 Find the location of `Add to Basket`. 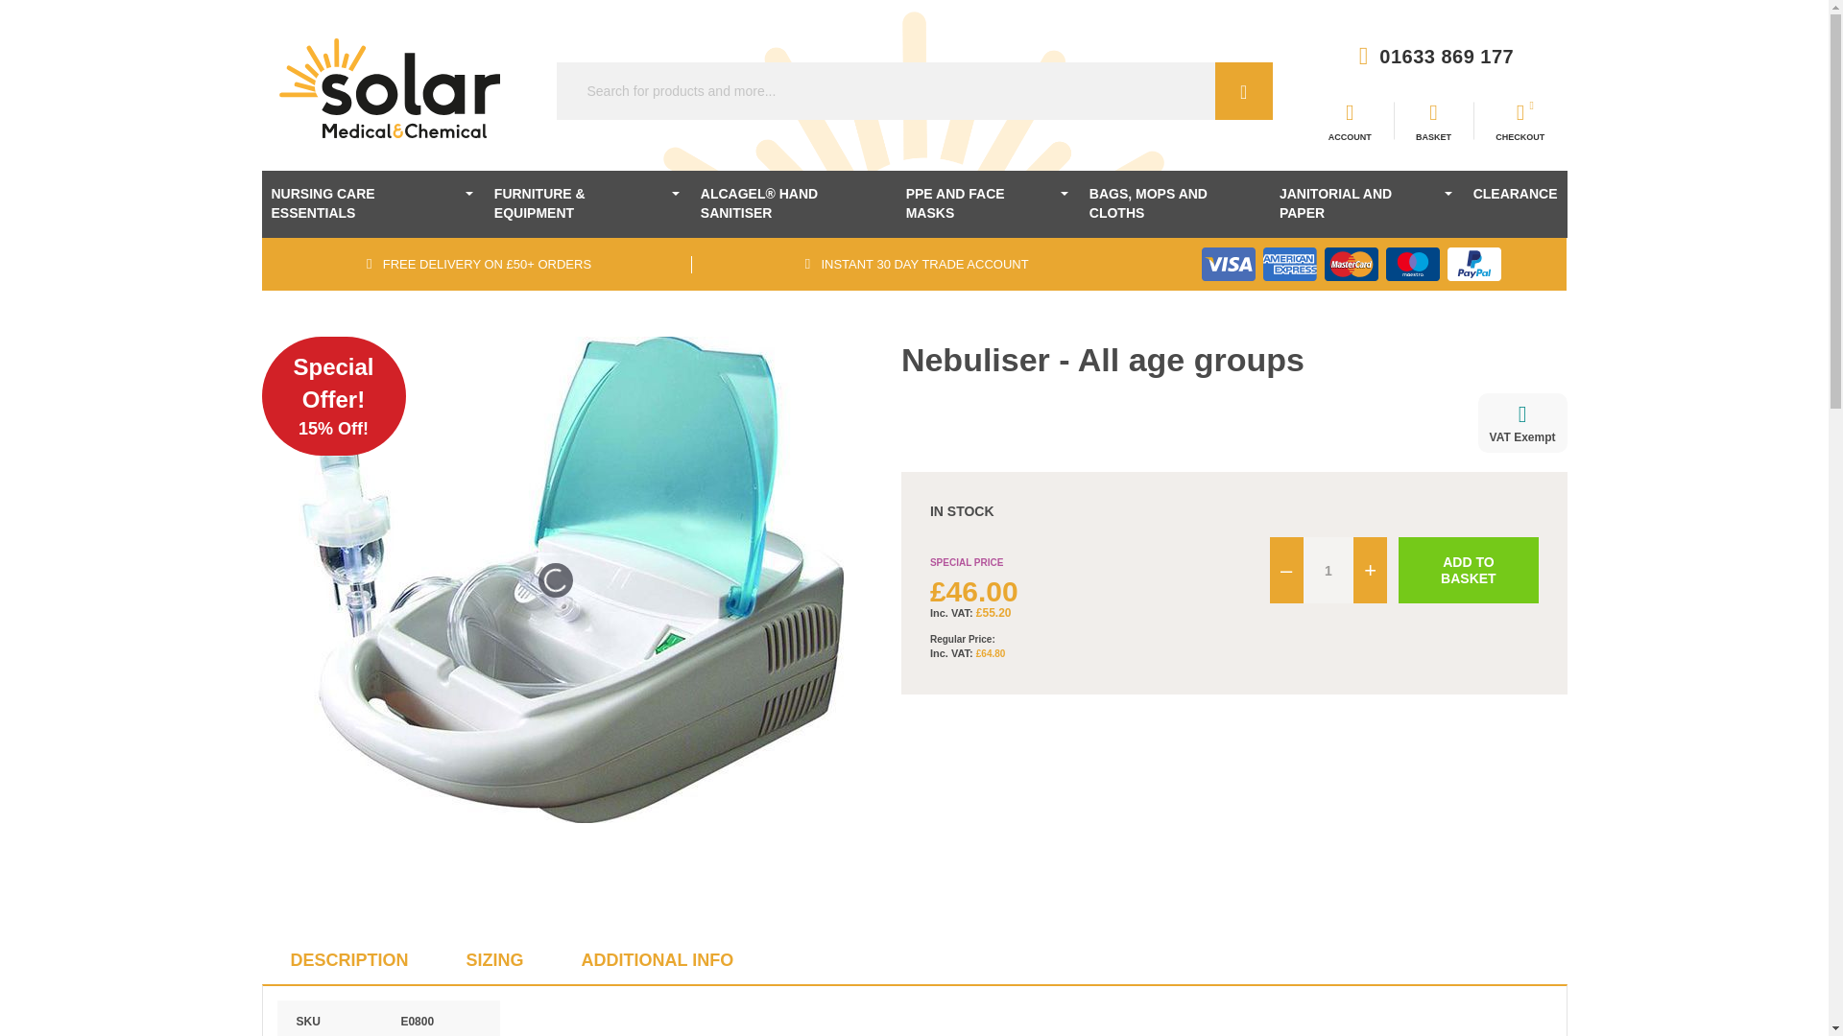

Add to Basket is located at coordinates (1468, 570).